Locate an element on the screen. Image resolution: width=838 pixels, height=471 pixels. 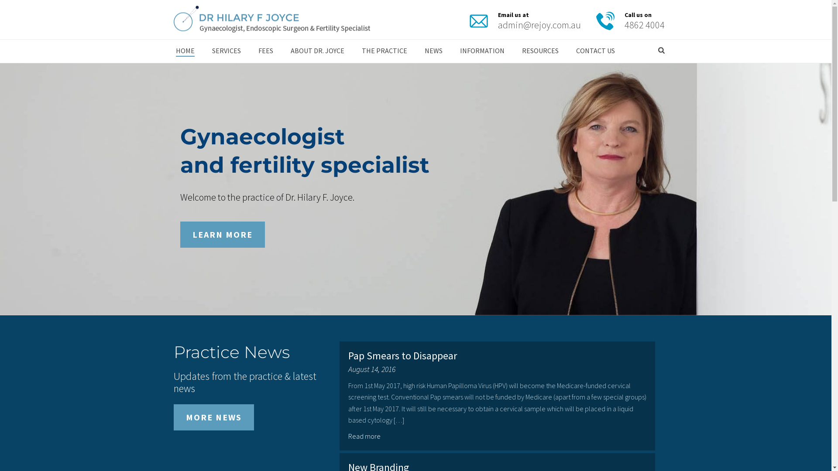
CONTACT US is located at coordinates (595, 51).